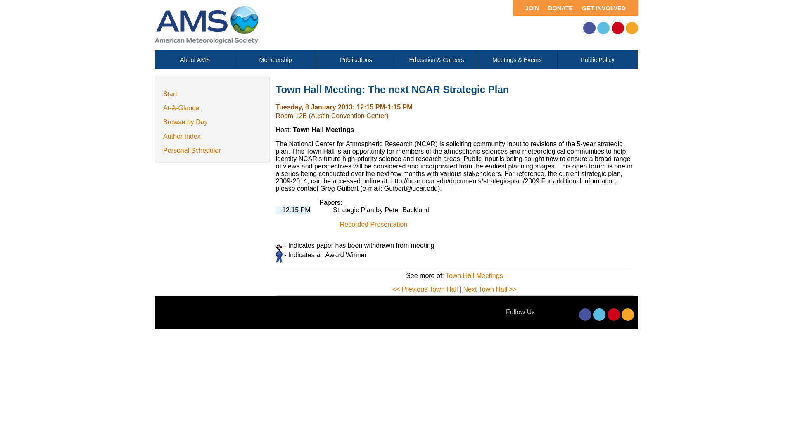  What do you see at coordinates (589, 28) in the screenshot?
I see `Facebook` at bounding box center [589, 28].